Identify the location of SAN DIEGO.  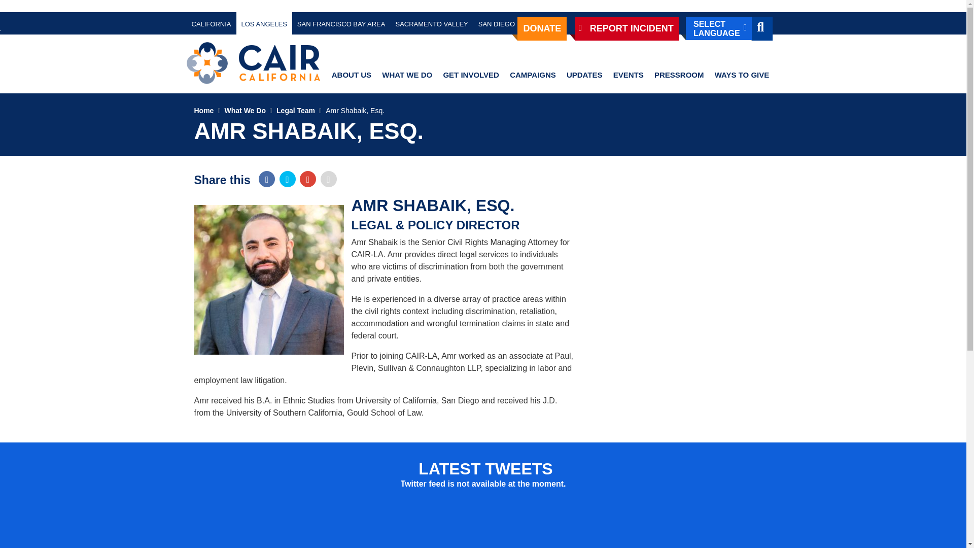
(497, 23).